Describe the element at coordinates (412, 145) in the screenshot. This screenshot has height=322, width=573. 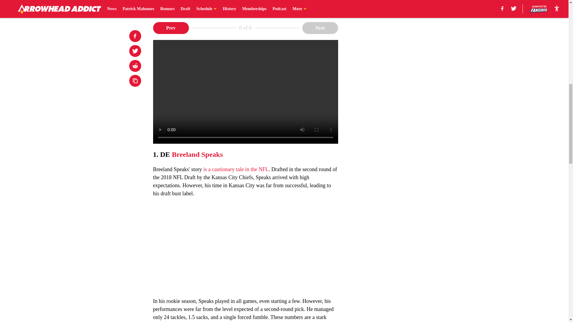
I see `3rd party ad content` at that location.